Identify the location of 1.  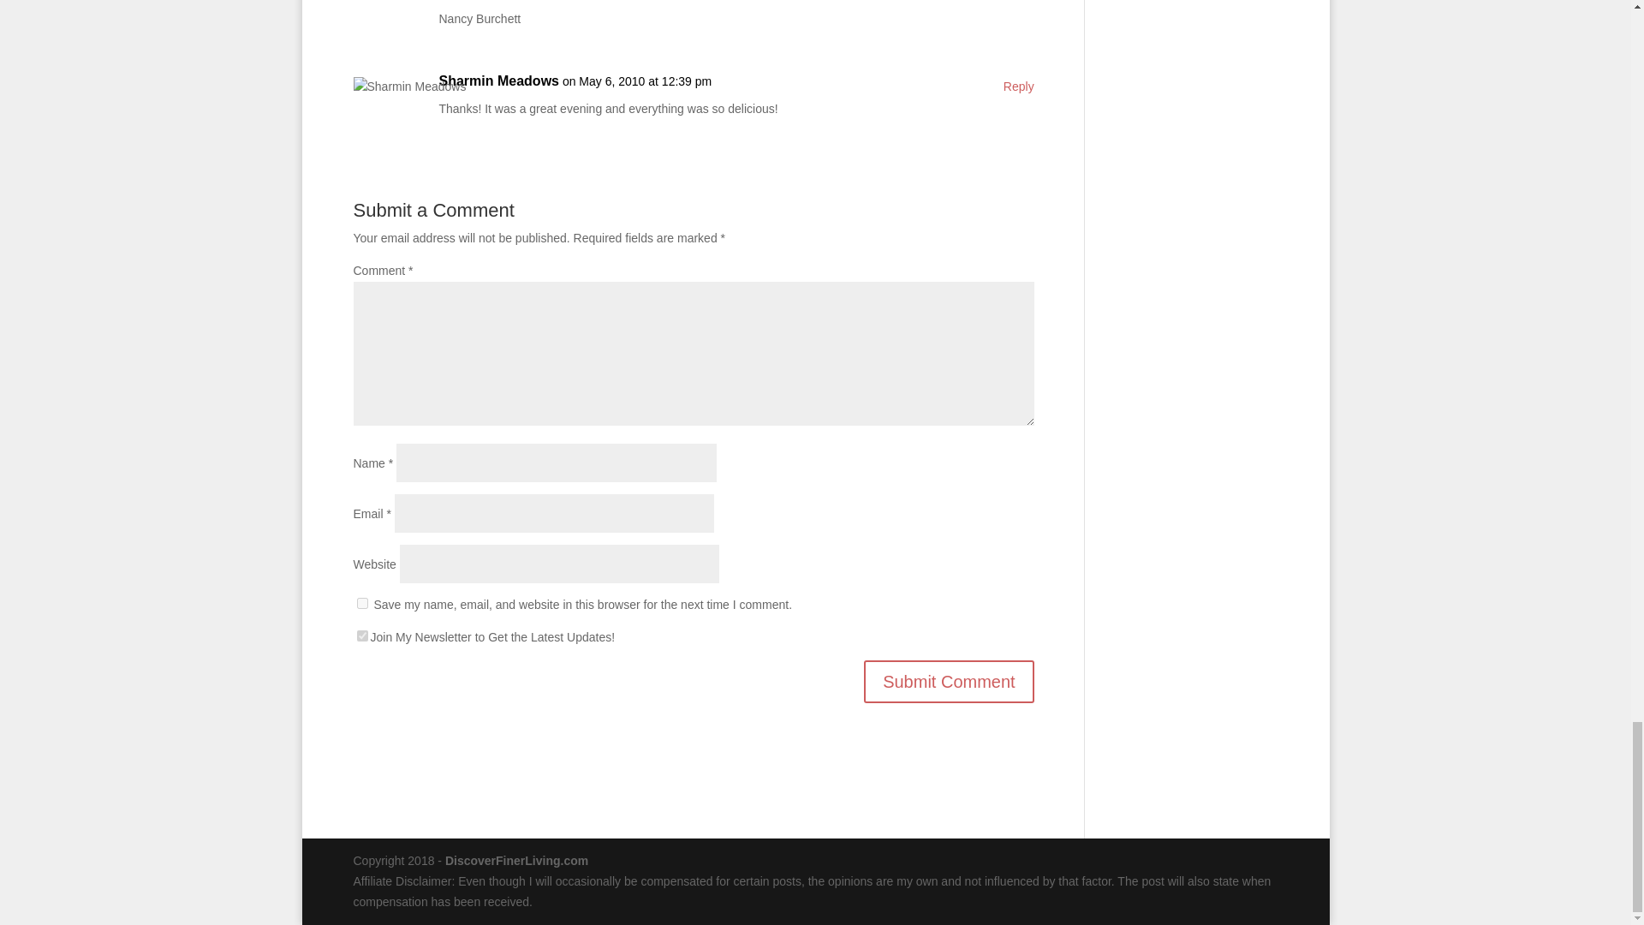
(361, 636).